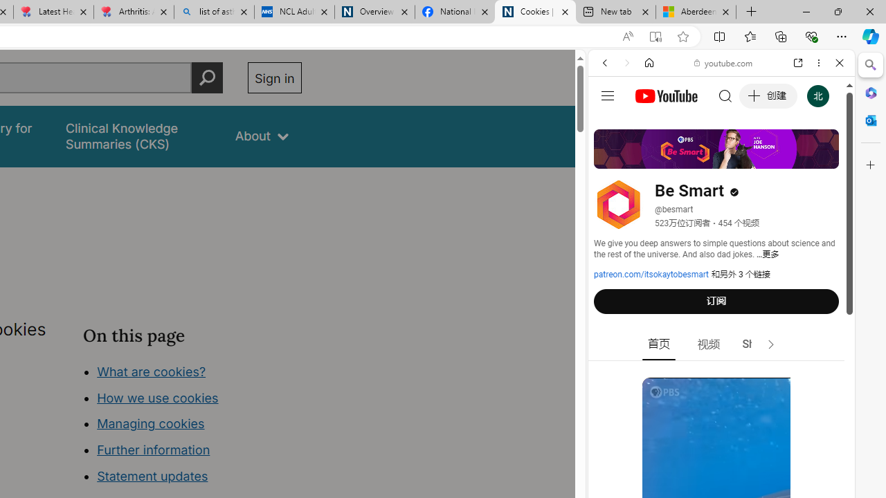 Image resolution: width=886 pixels, height=498 pixels. Describe the element at coordinates (158, 397) in the screenshot. I see `How we use cookies` at that location.